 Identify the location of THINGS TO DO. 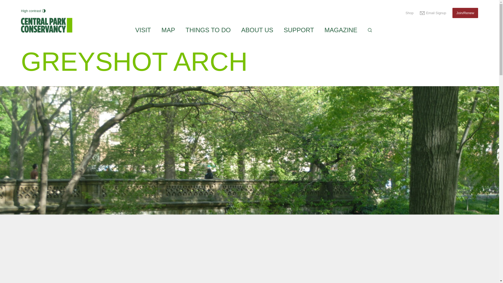
(208, 30).